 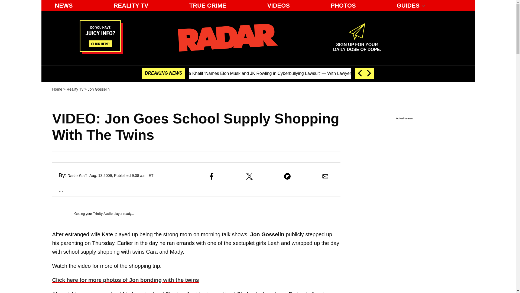 What do you see at coordinates (249, 176) in the screenshot?
I see `Share to X` at bounding box center [249, 176].